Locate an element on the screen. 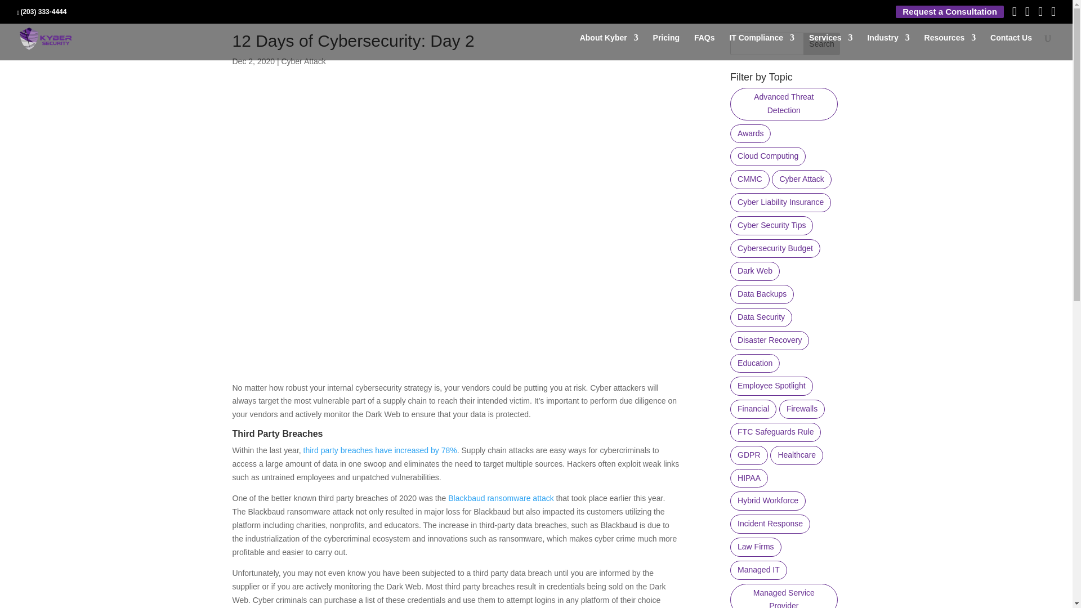 The width and height of the screenshot is (1081, 608). Pricing is located at coordinates (666, 47).